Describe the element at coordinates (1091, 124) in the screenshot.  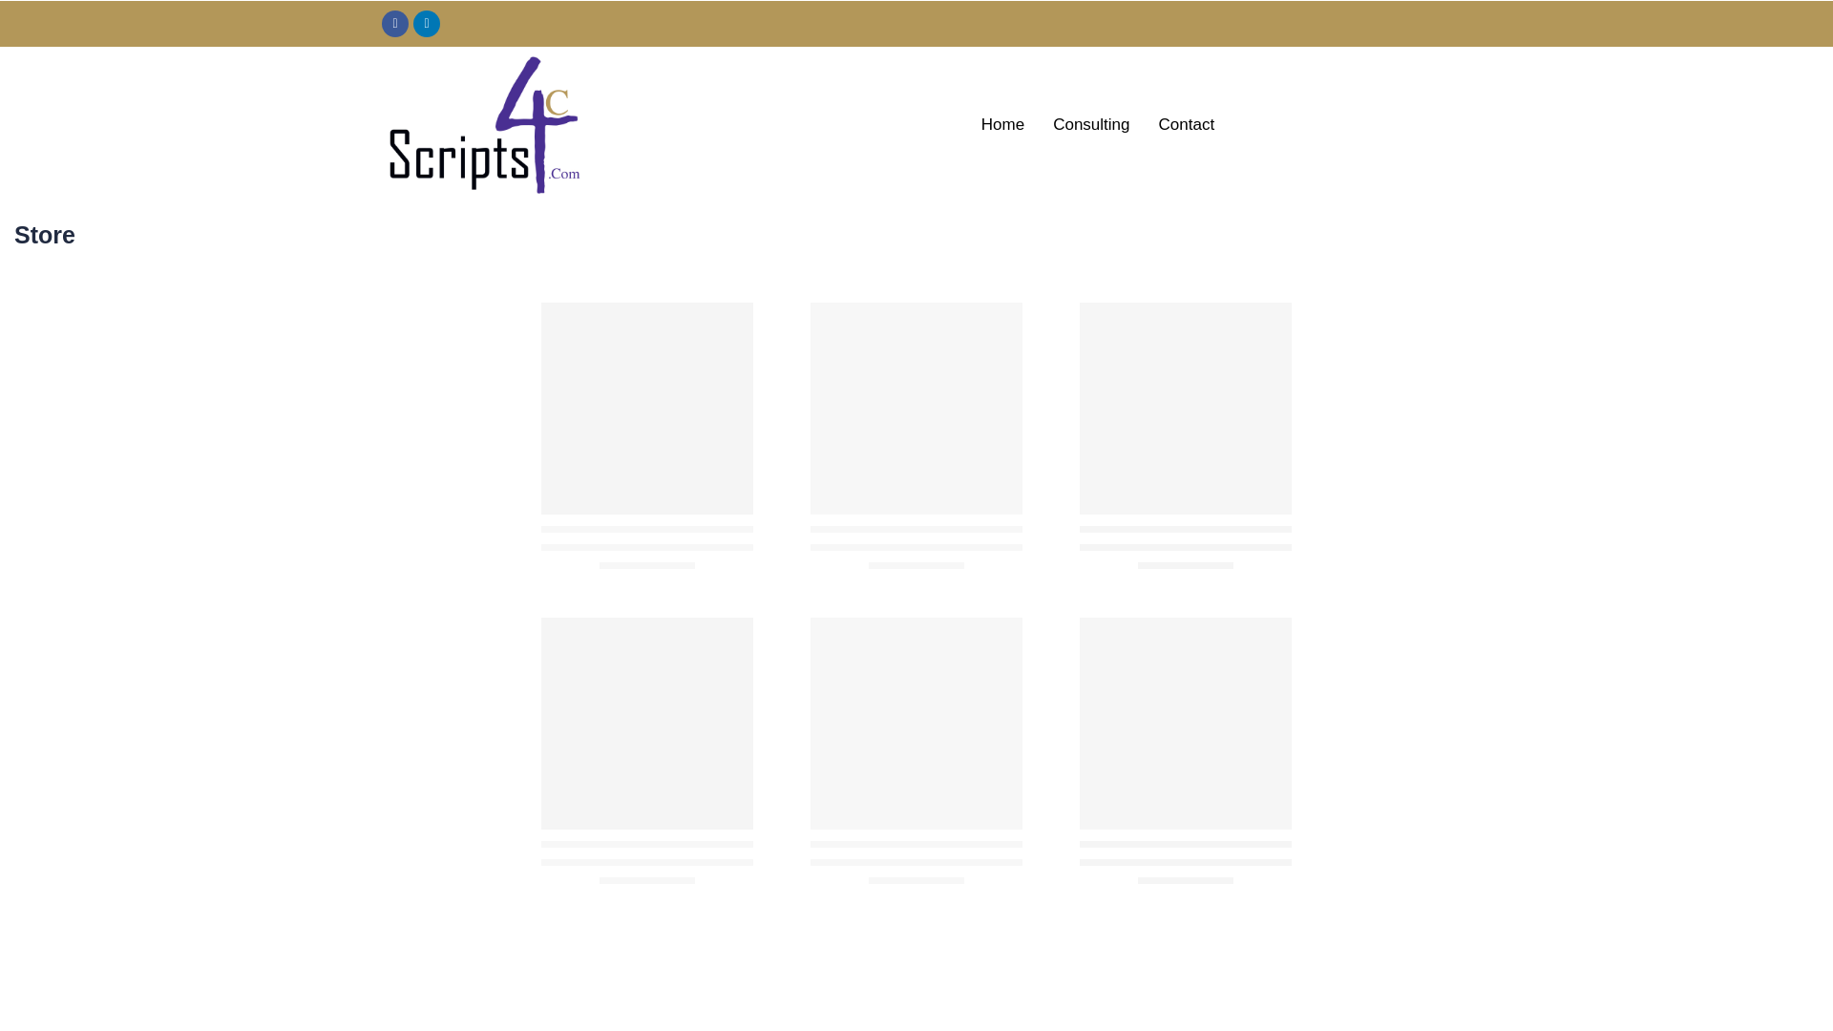
I see `Consulting` at that location.